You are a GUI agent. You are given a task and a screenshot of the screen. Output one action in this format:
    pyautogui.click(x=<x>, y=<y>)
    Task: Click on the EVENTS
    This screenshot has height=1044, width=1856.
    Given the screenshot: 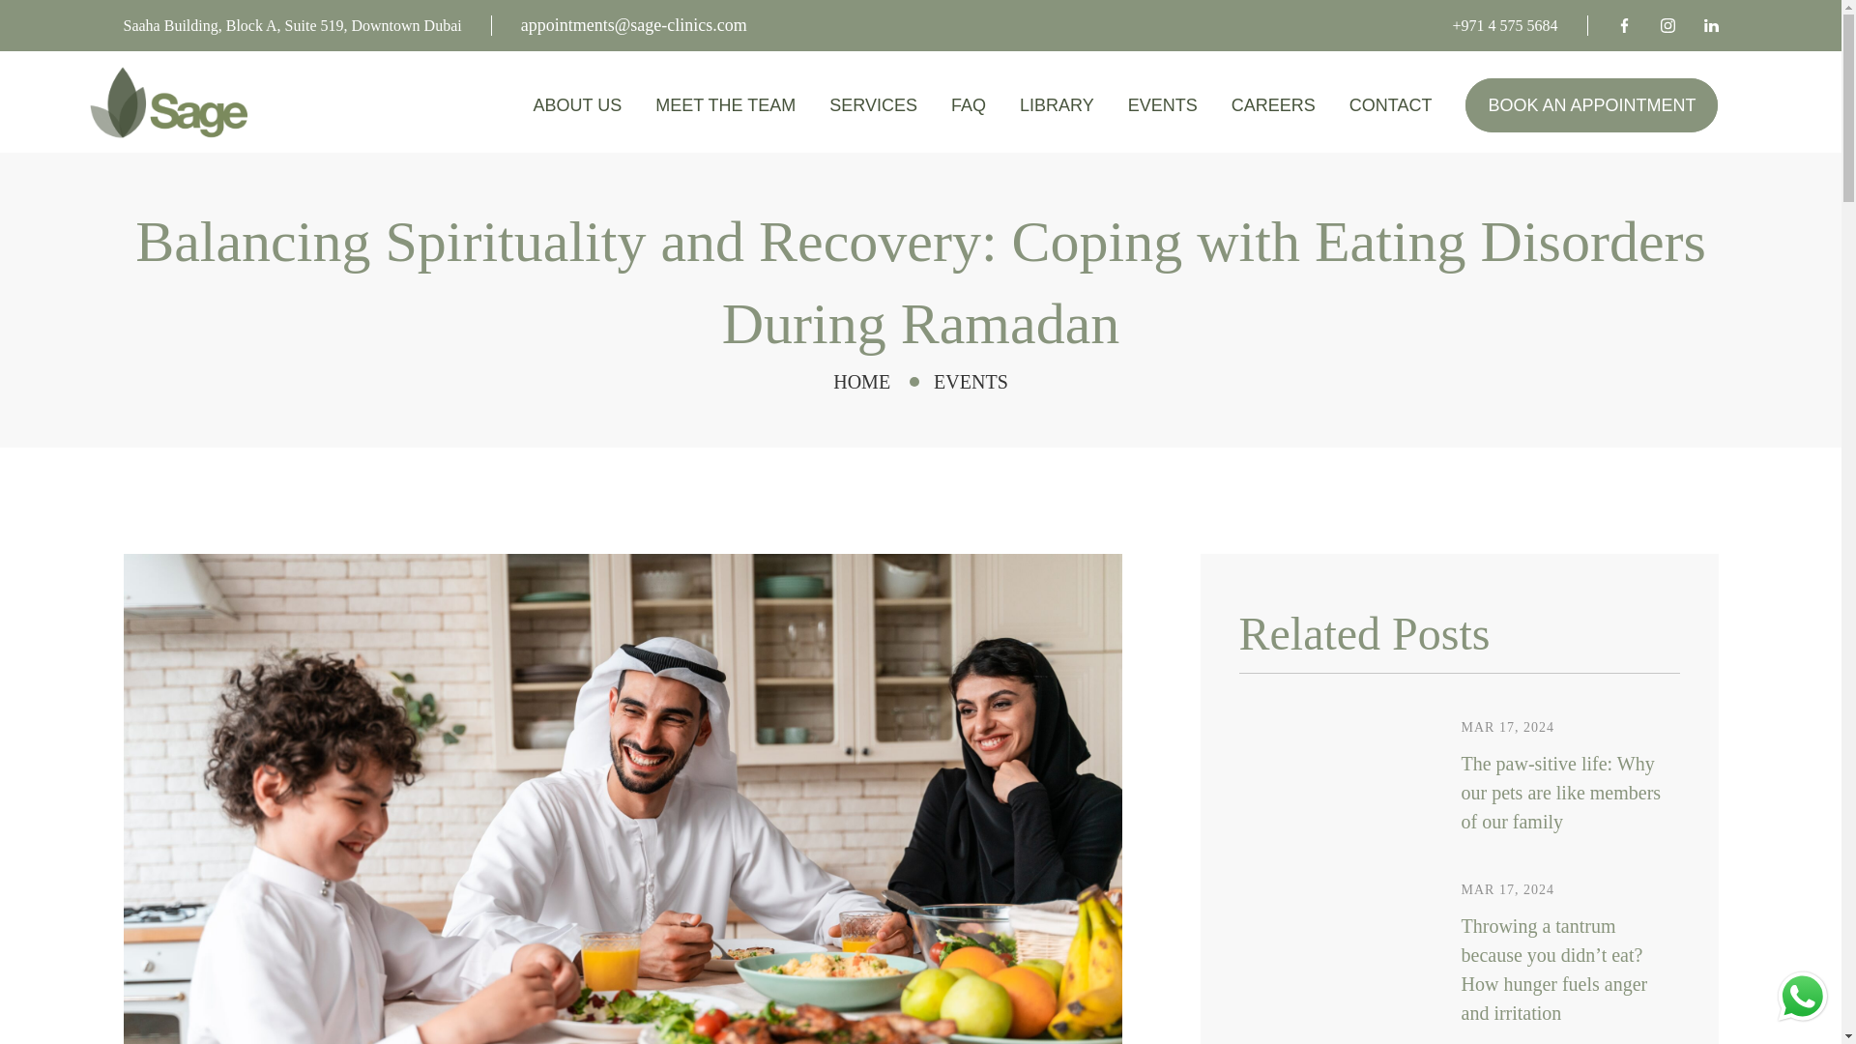 What is the action you would take?
    pyautogui.click(x=1162, y=108)
    